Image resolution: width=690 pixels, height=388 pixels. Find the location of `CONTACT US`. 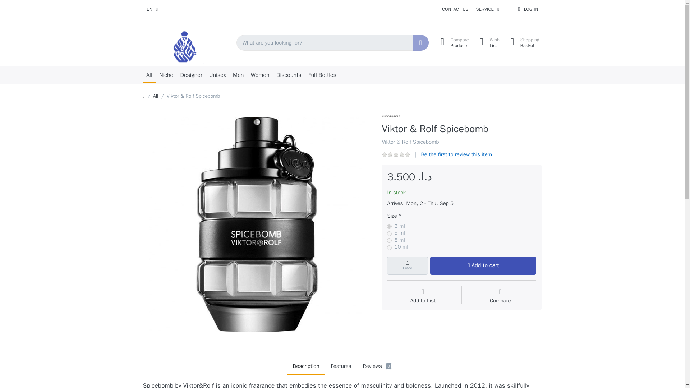

CONTACT US is located at coordinates (152, 9).